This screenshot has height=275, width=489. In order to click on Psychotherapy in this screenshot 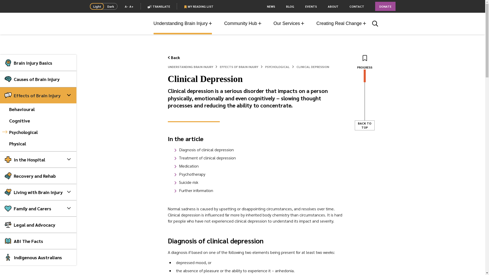, I will do `click(192, 174)`.